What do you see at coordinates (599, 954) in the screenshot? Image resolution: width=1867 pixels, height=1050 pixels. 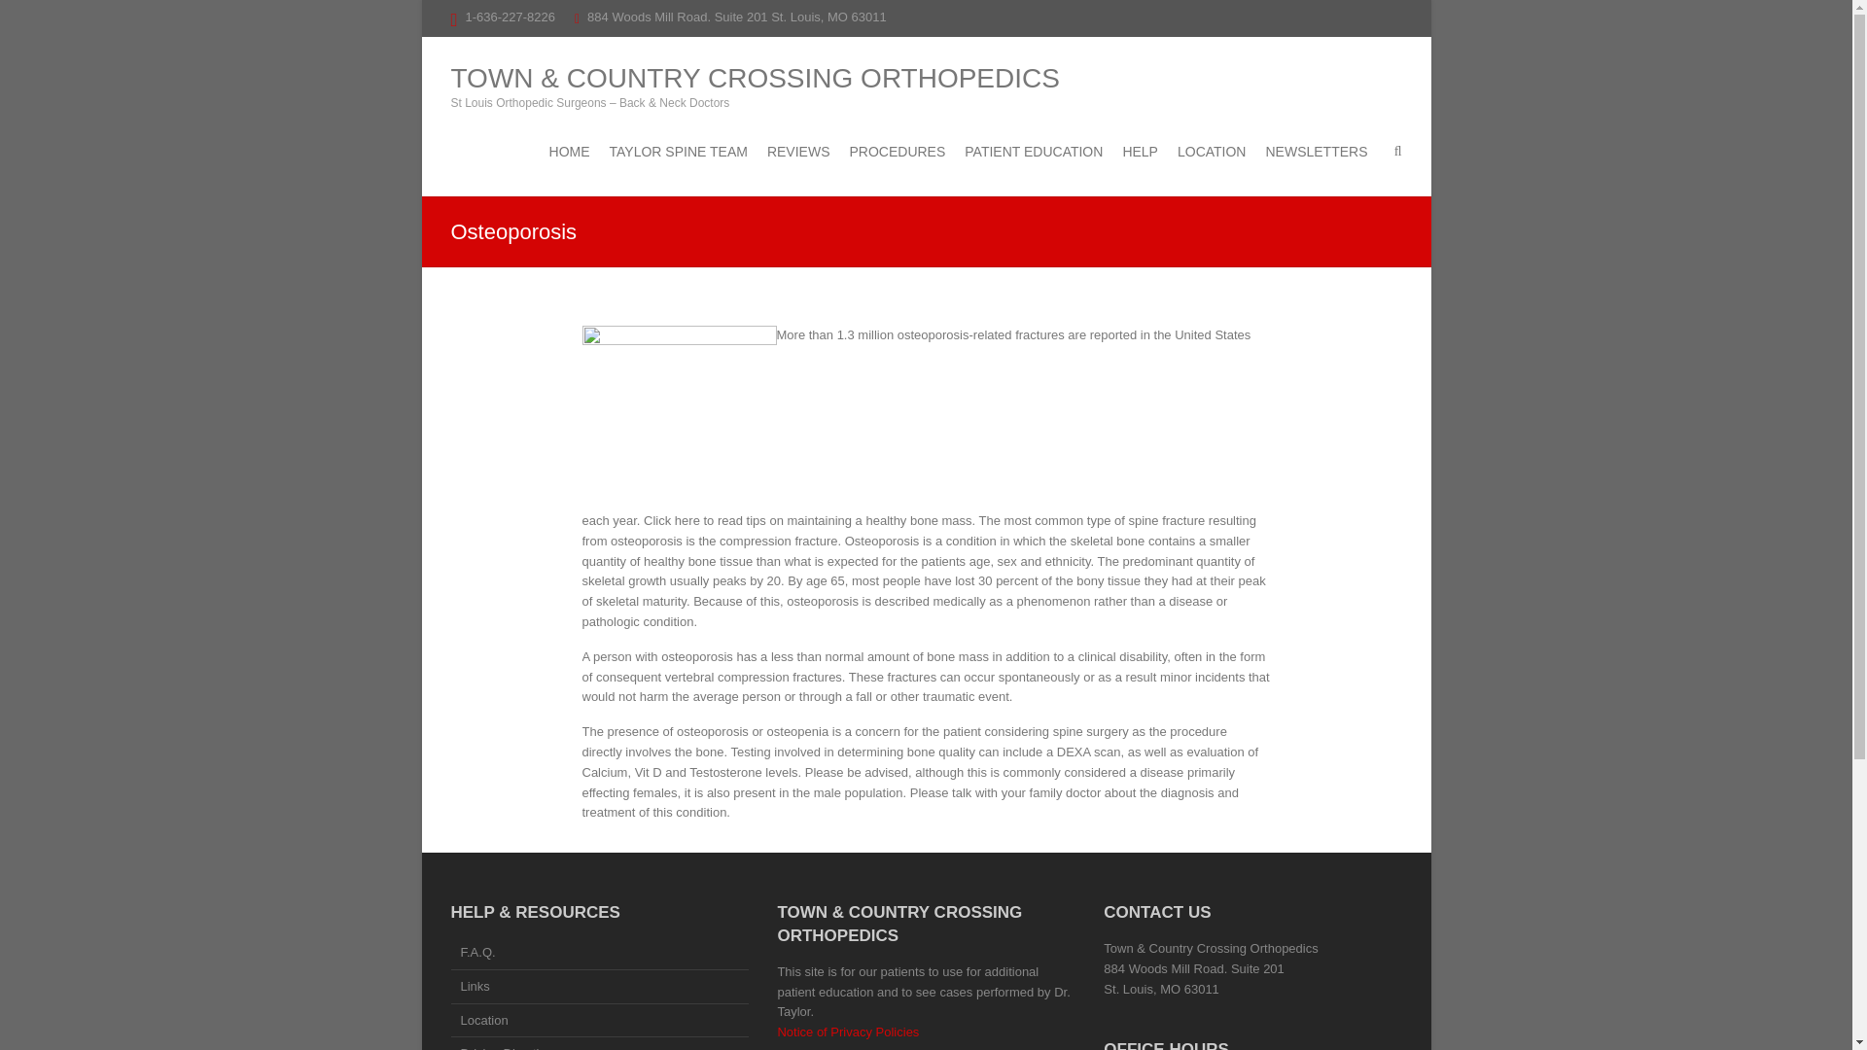 I see `F.A.Q.` at bounding box center [599, 954].